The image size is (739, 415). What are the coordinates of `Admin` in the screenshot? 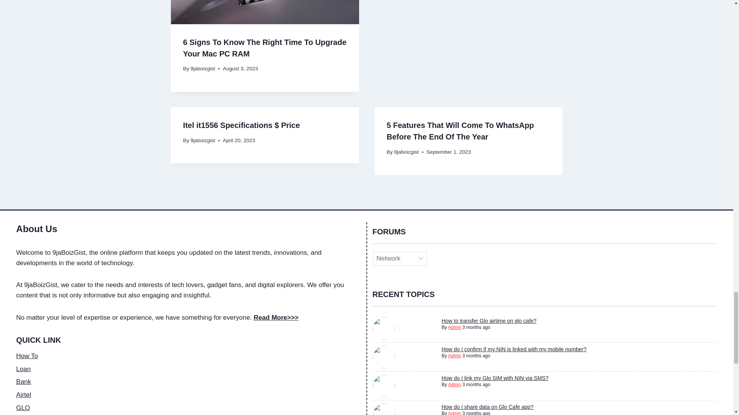 It's located at (454, 413).